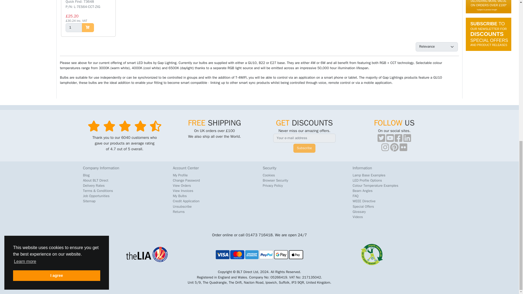 This screenshot has width=523, height=294. What do you see at coordinates (57, 5) in the screenshot?
I see `I agree` at bounding box center [57, 5].